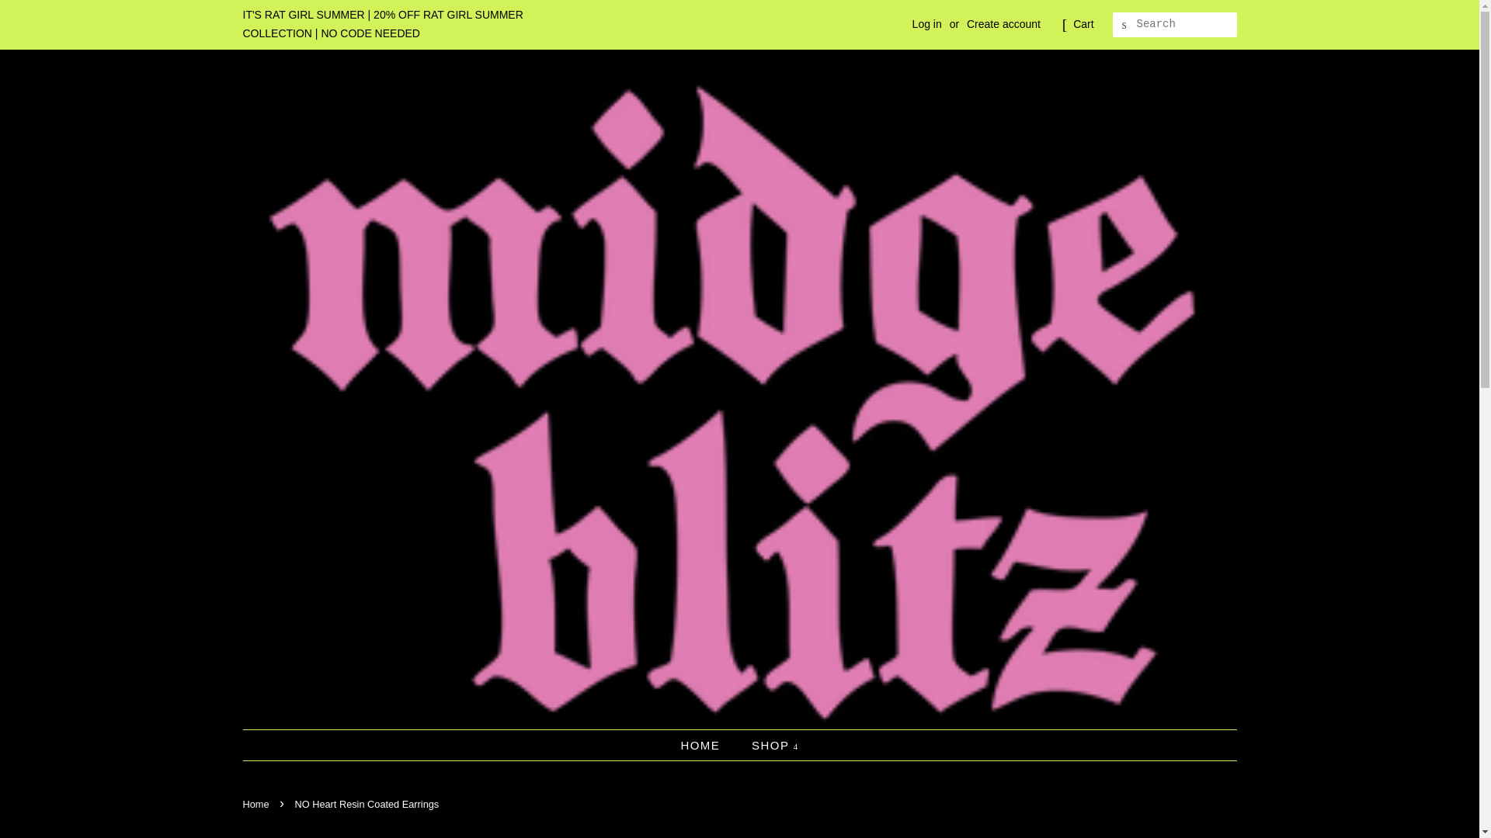 The height and width of the screenshot is (838, 1491). Describe the element at coordinates (1003, 23) in the screenshot. I see `Create account` at that location.